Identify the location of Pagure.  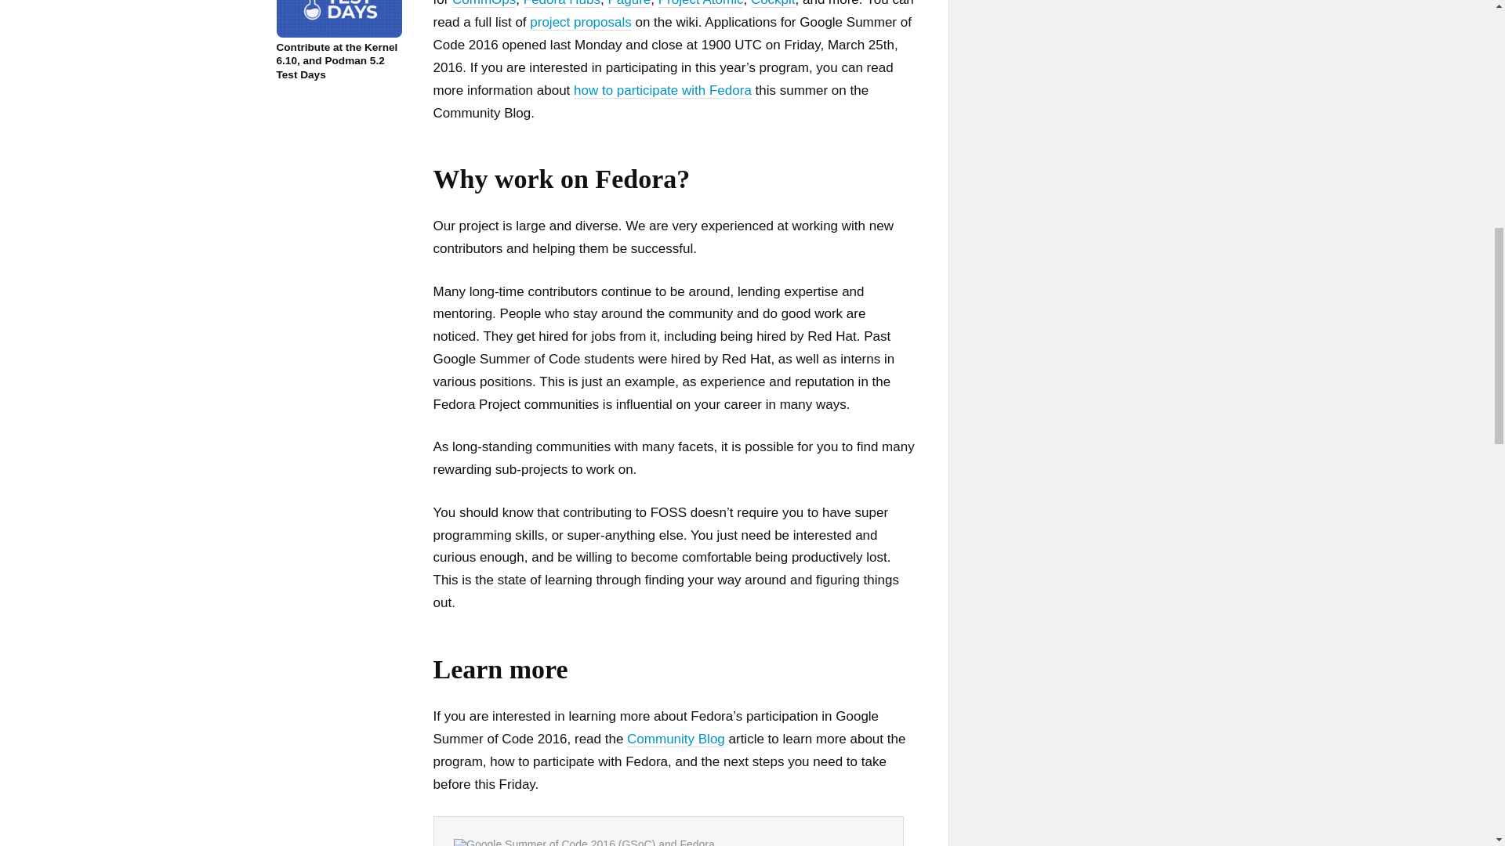
(629, 3).